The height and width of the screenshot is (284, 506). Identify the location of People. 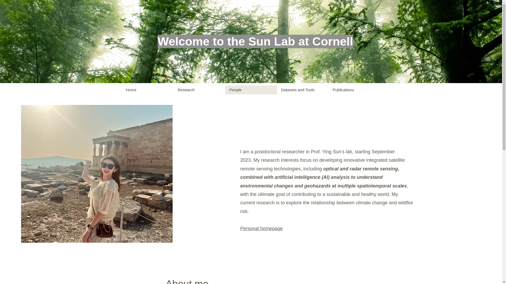
(251, 90).